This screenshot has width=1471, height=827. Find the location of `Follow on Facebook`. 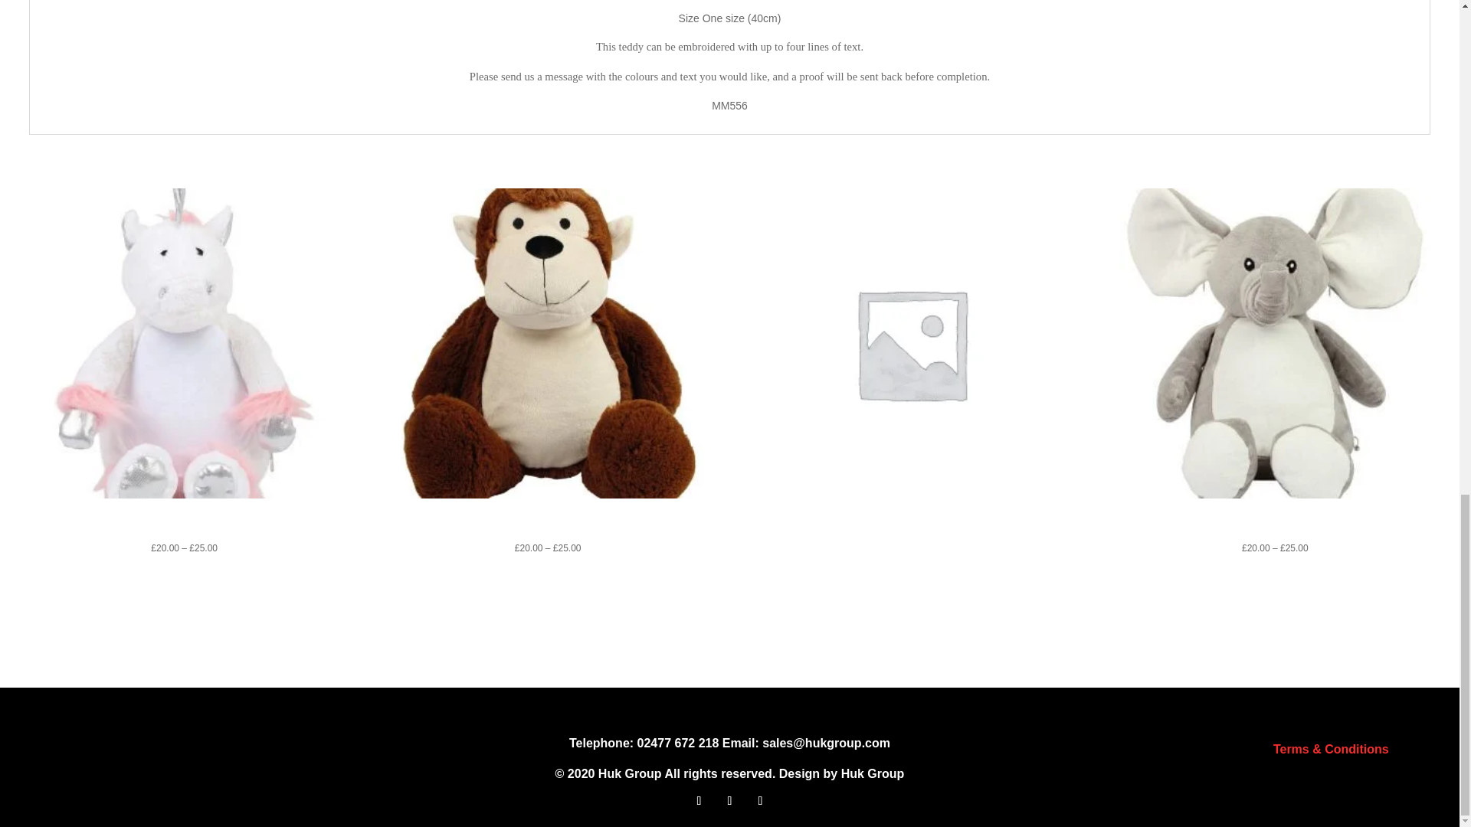

Follow on Facebook is located at coordinates (699, 801).